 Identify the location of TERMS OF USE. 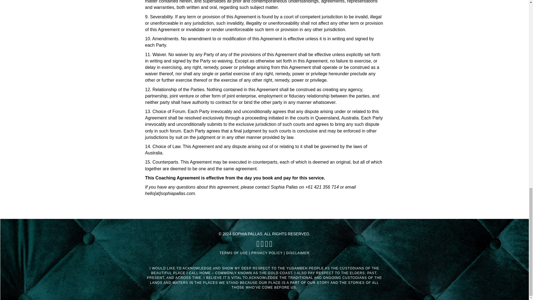
(234, 253).